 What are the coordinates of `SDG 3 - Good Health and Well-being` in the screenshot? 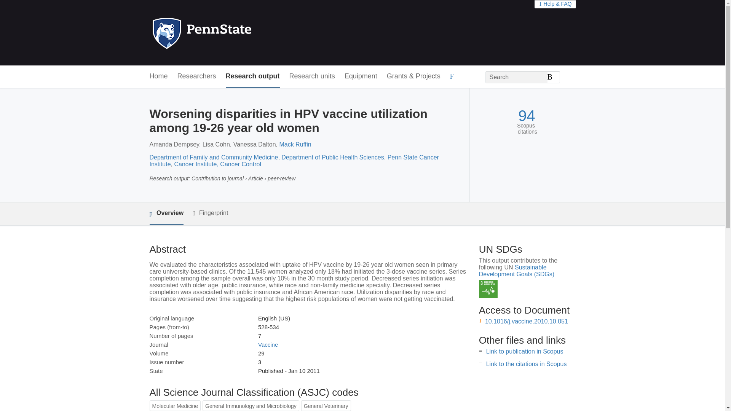 It's located at (488, 289).